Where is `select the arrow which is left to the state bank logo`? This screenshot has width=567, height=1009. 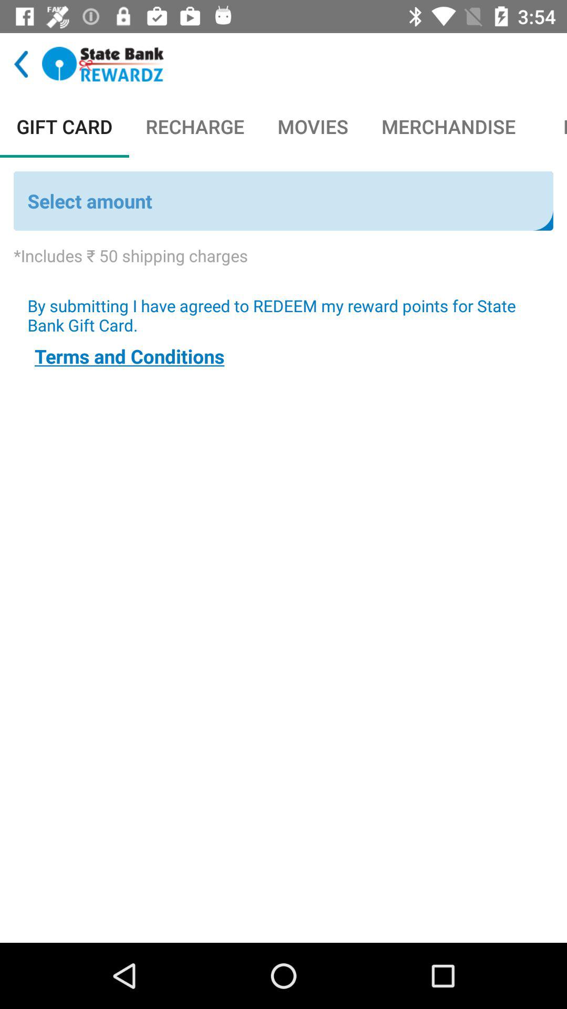 select the arrow which is left to the state bank logo is located at coordinates (21, 64).